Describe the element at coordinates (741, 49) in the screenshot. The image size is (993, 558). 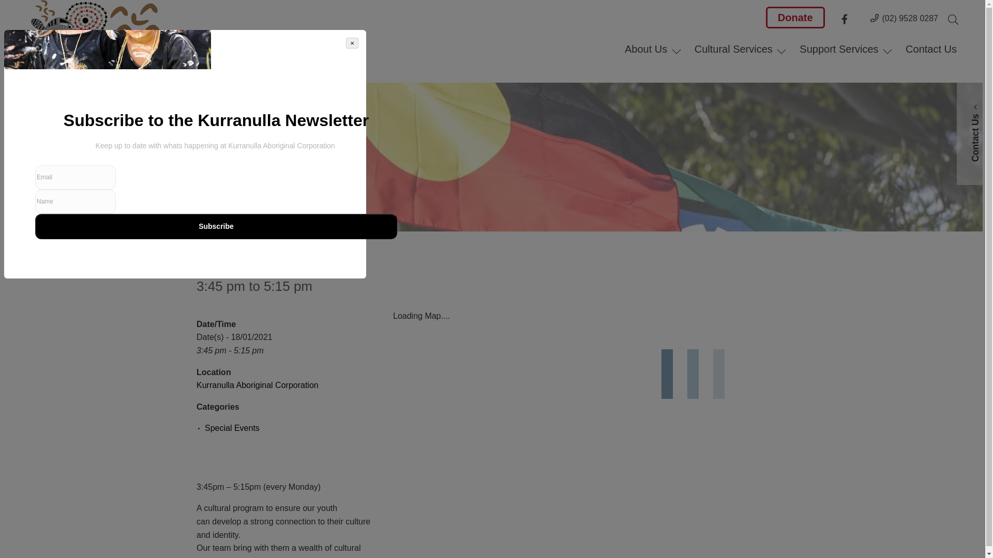
I see `Cultural Services` at that location.